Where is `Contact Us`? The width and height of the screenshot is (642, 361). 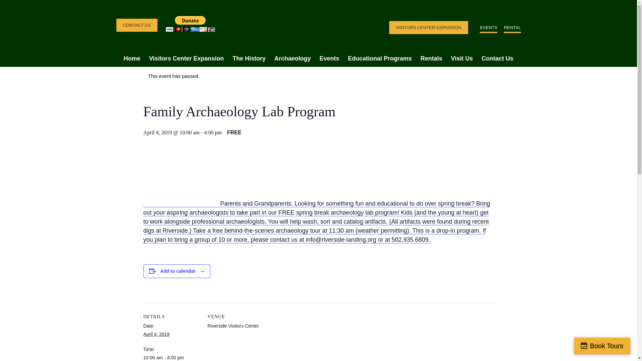 Contact Us is located at coordinates (497, 58).